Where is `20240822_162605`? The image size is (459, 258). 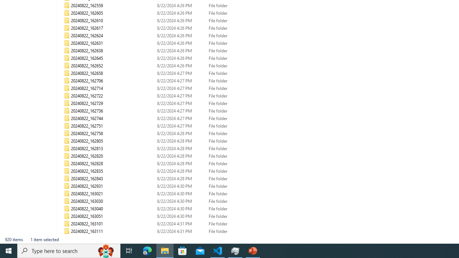
20240822_162605 is located at coordinates (169, 13).